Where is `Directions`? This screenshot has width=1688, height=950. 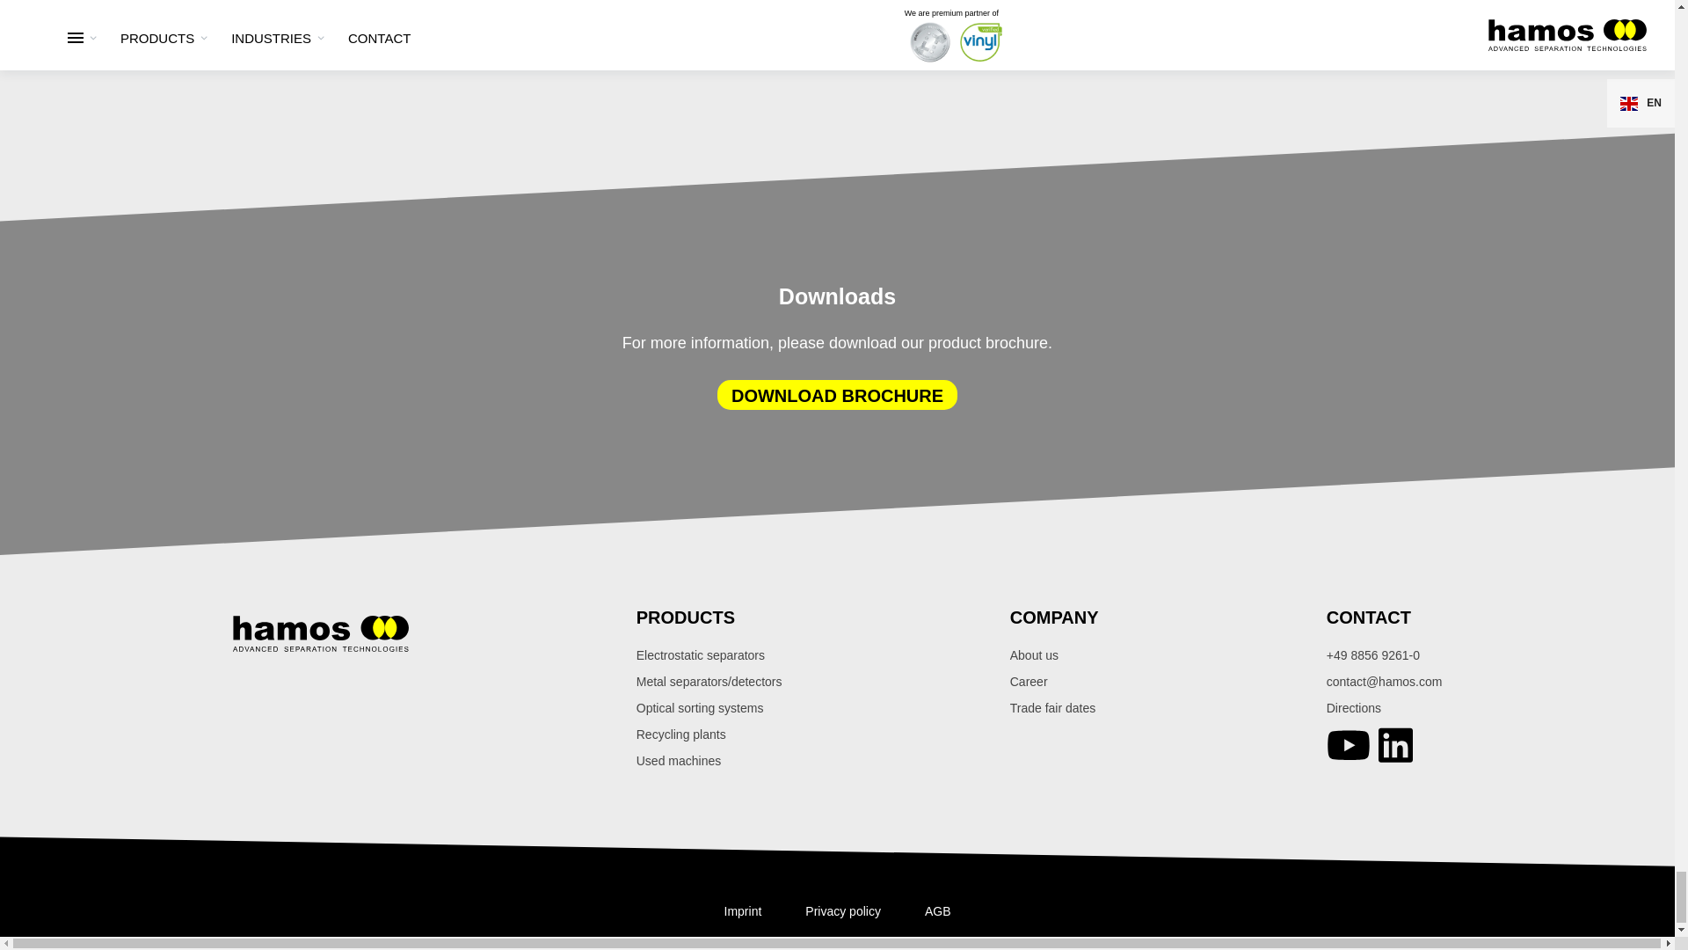
Directions is located at coordinates (1385, 707).